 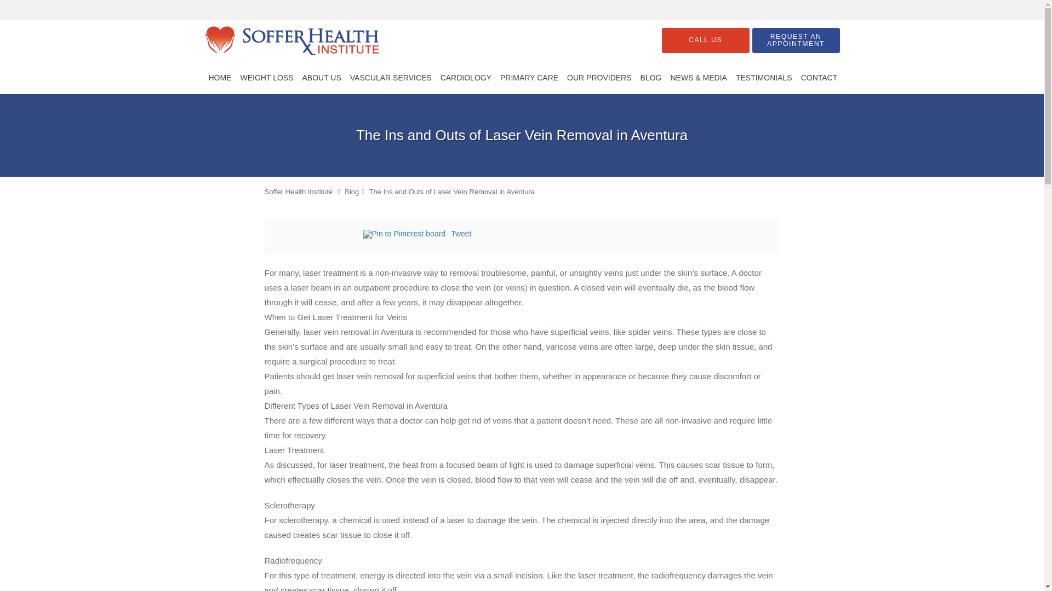 I want to click on Soffer Health Institute, so click(x=298, y=192).